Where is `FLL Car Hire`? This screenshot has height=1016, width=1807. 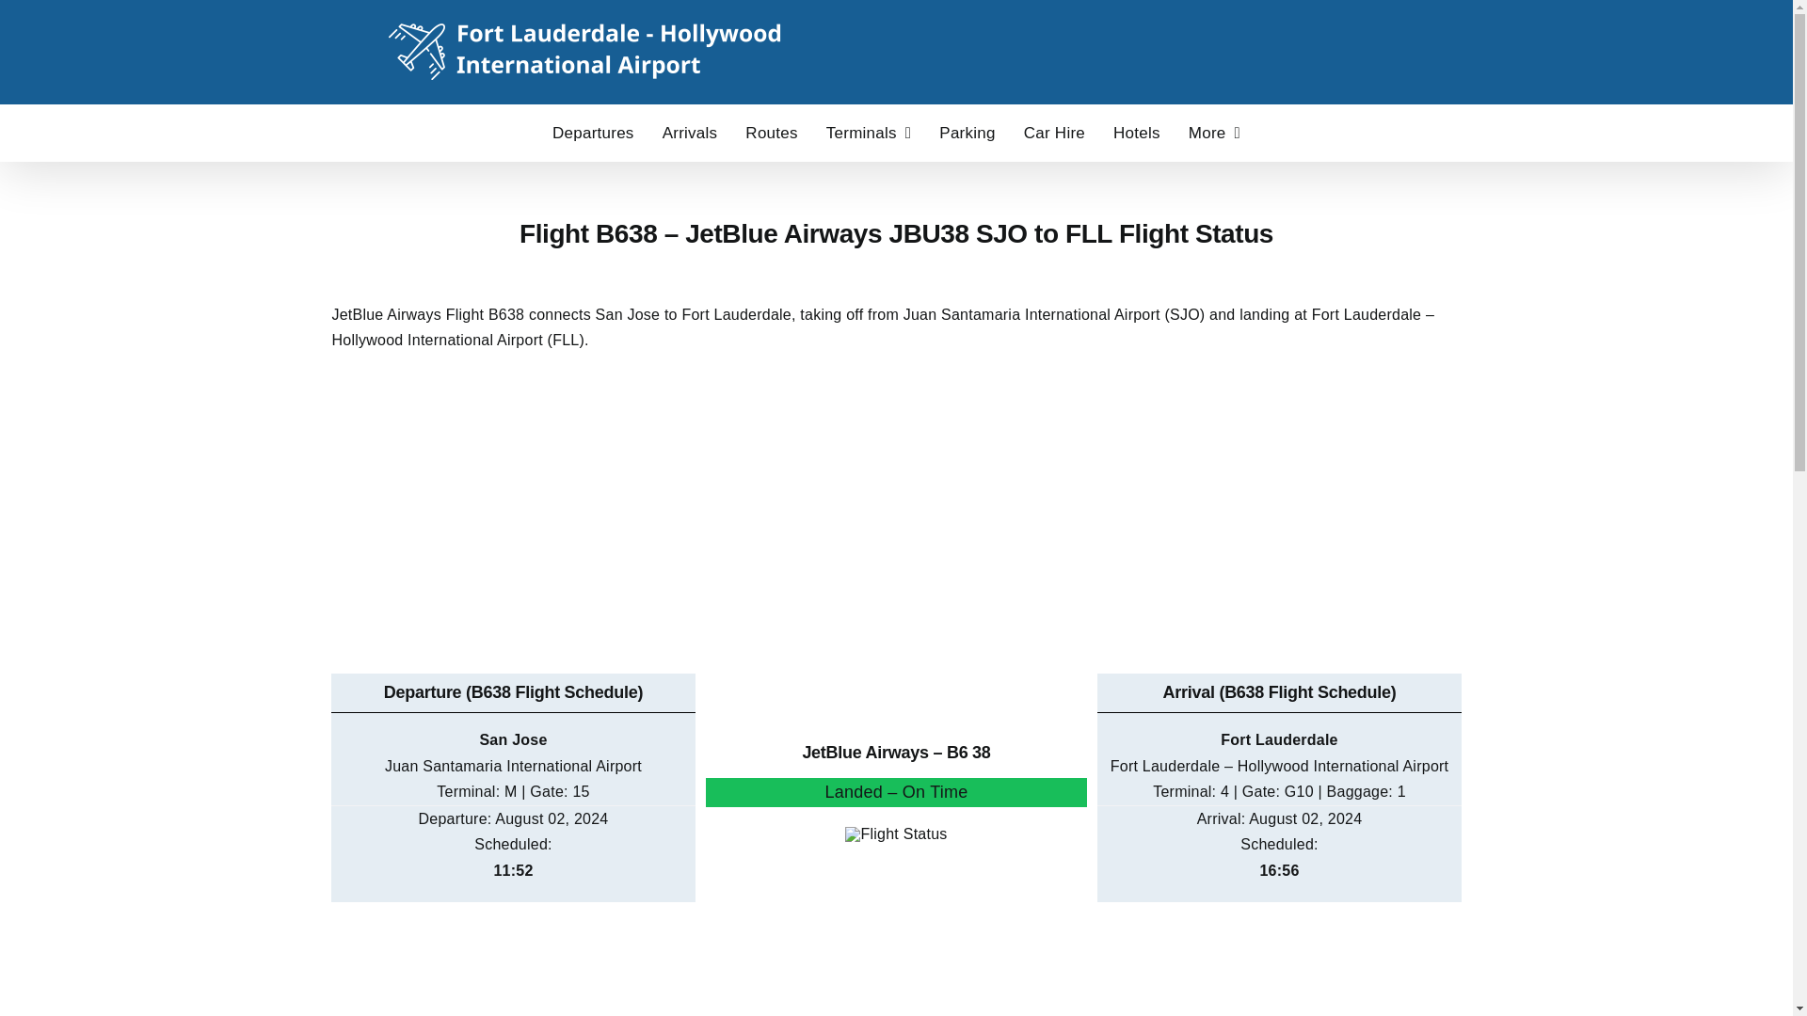 FLL Car Hire is located at coordinates (1054, 132).